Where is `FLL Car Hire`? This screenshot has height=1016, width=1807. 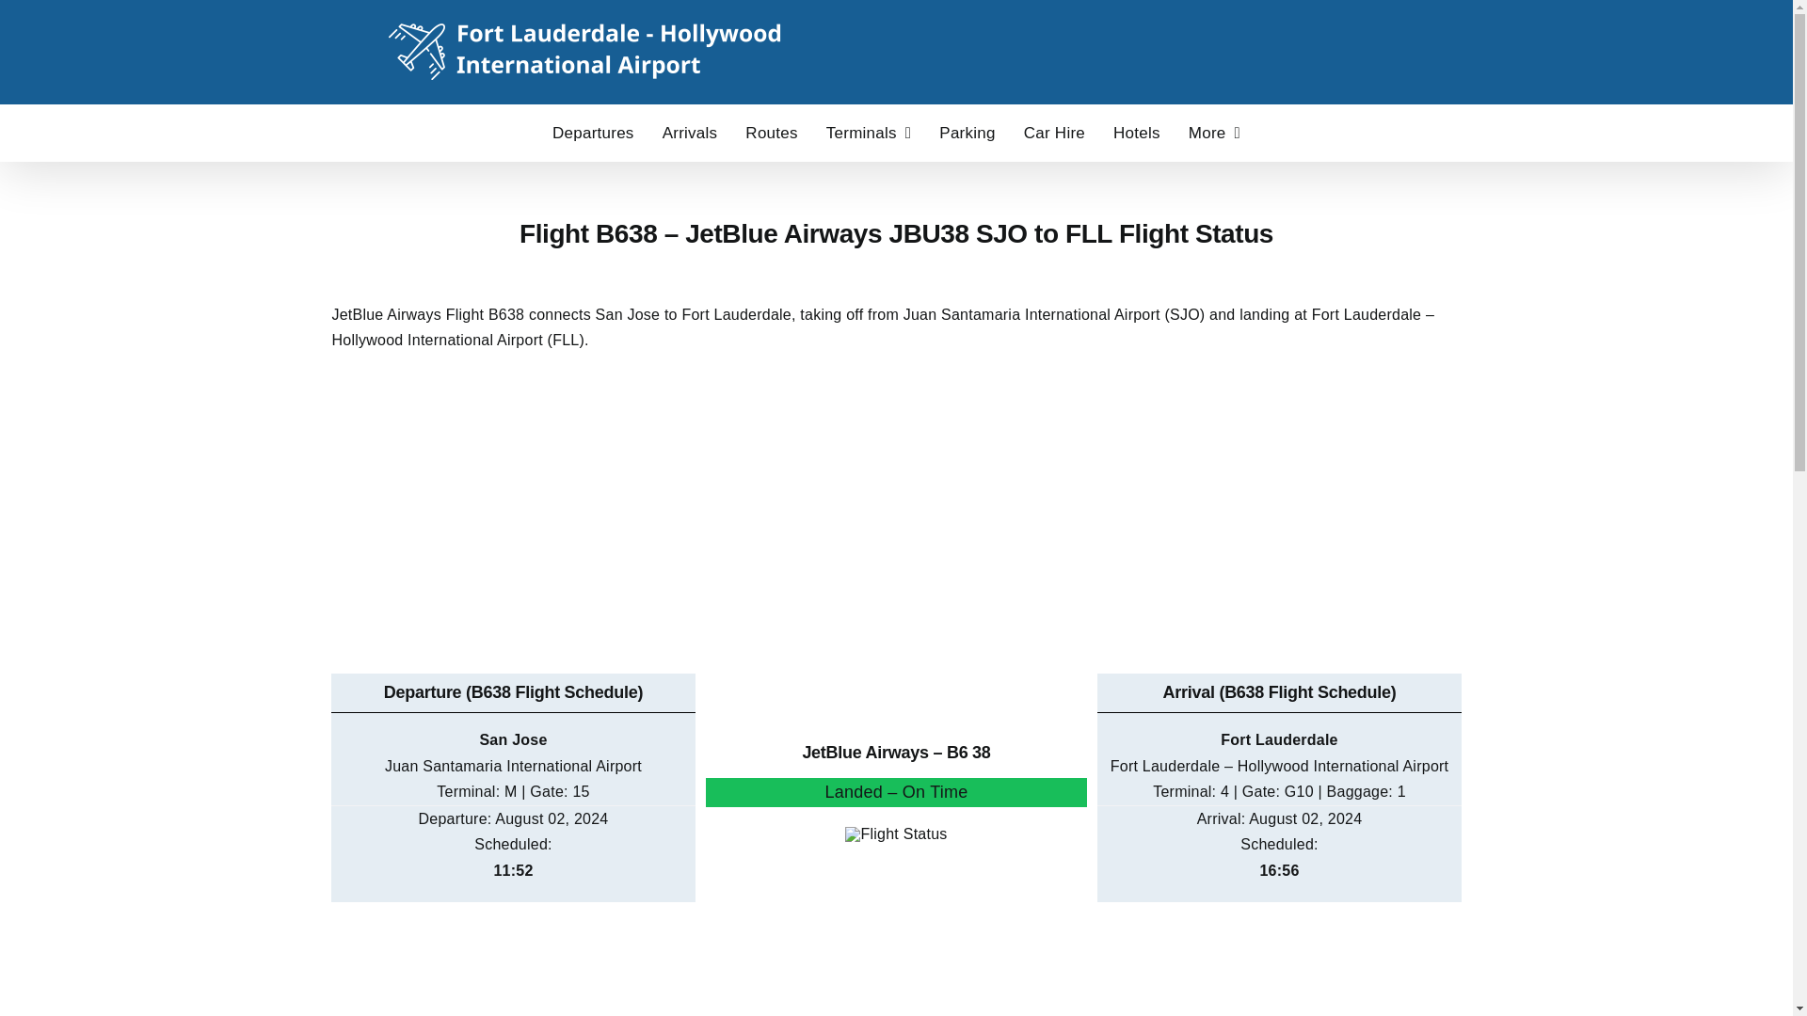 FLL Car Hire is located at coordinates (1054, 132).